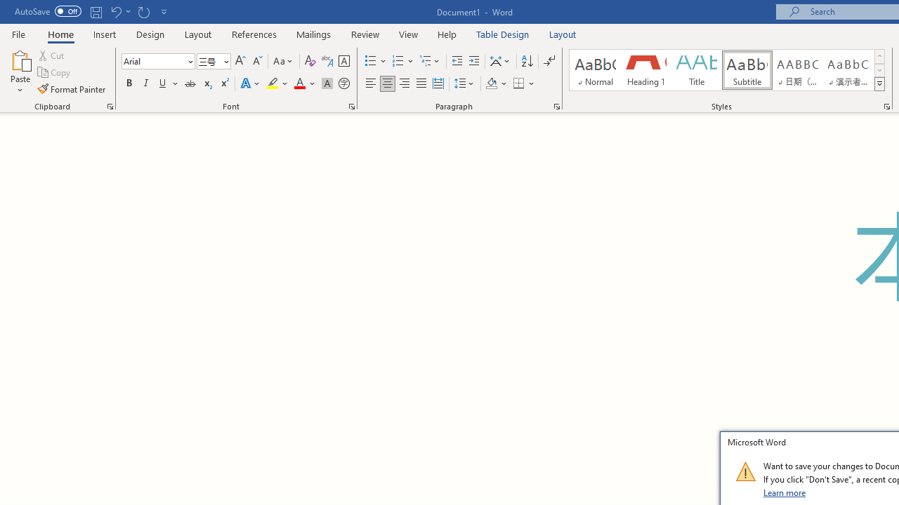  I want to click on Line and Paragraph Spacing, so click(464, 84).